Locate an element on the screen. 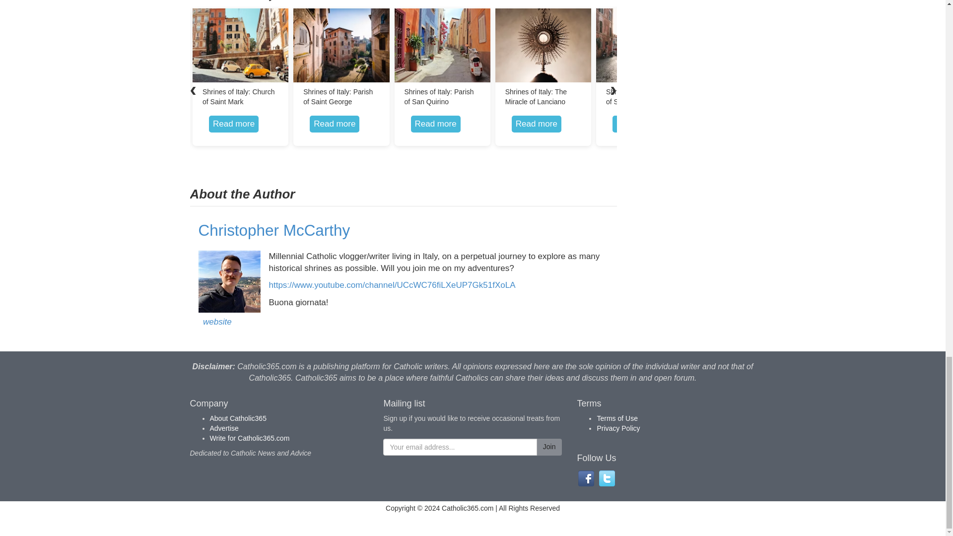 The width and height of the screenshot is (953, 536). Twitter is located at coordinates (607, 478).